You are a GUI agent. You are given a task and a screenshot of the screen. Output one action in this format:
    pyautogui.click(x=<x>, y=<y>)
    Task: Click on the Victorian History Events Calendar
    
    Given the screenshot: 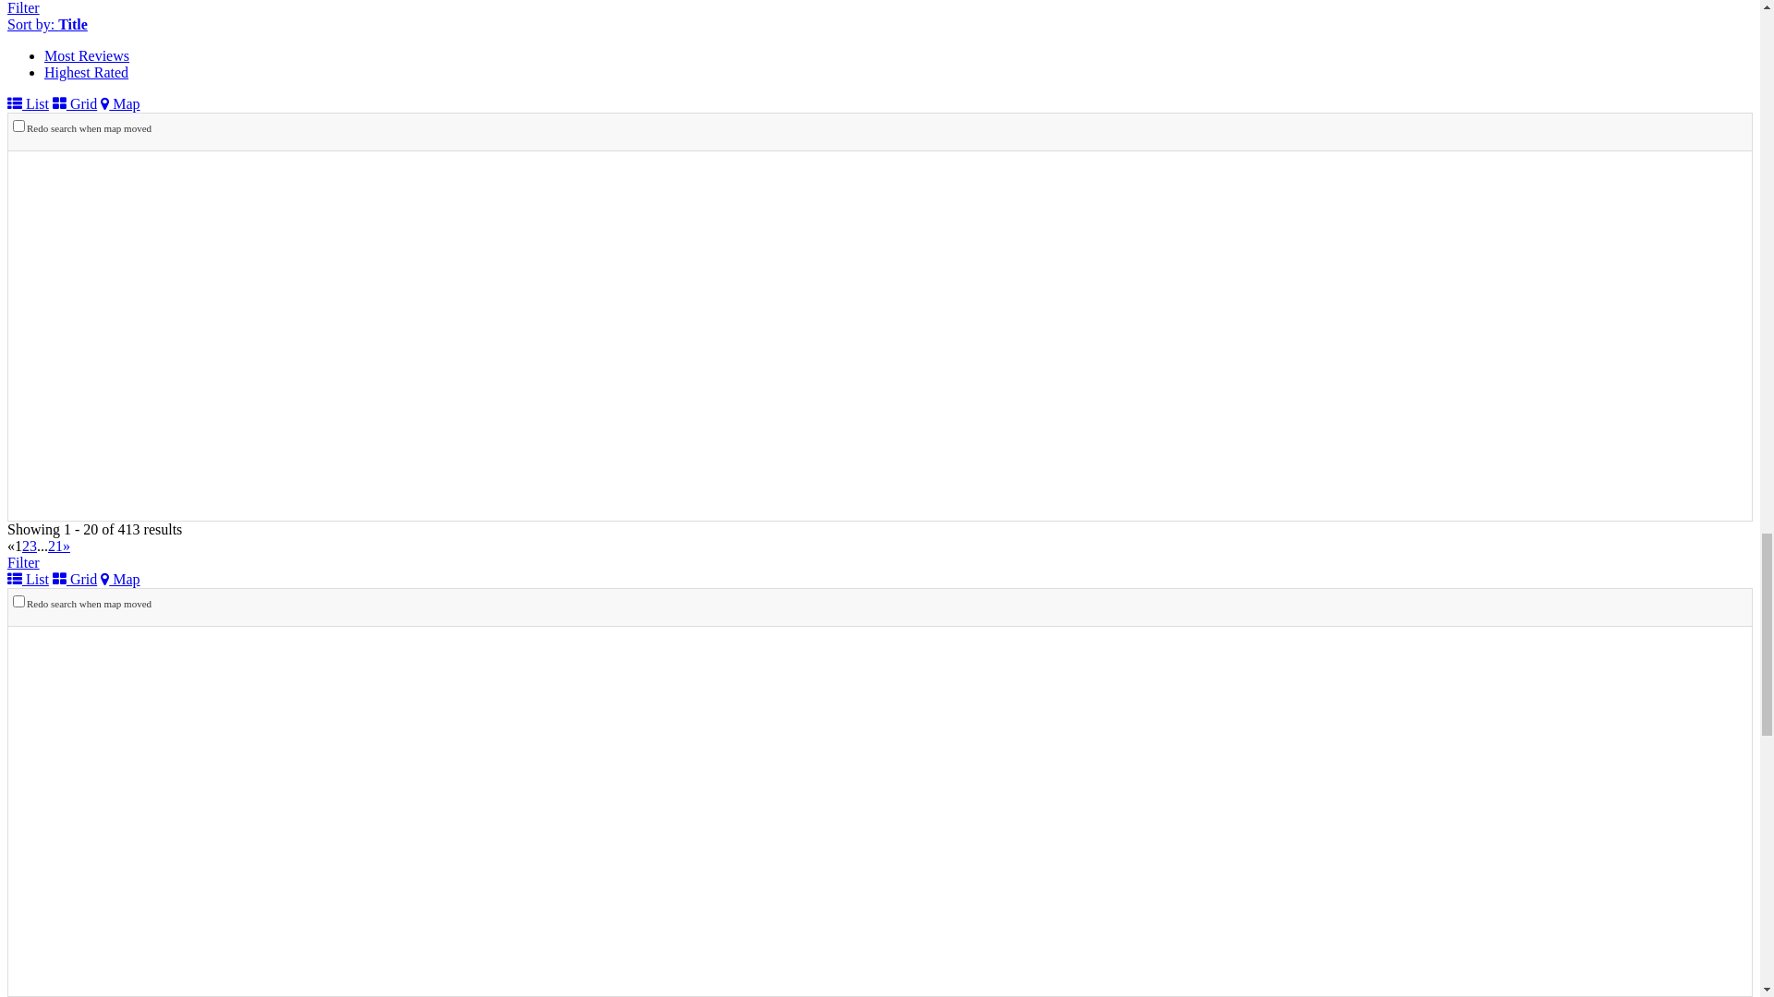 What is the action you would take?
    pyautogui.click(x=220, y=726)
    